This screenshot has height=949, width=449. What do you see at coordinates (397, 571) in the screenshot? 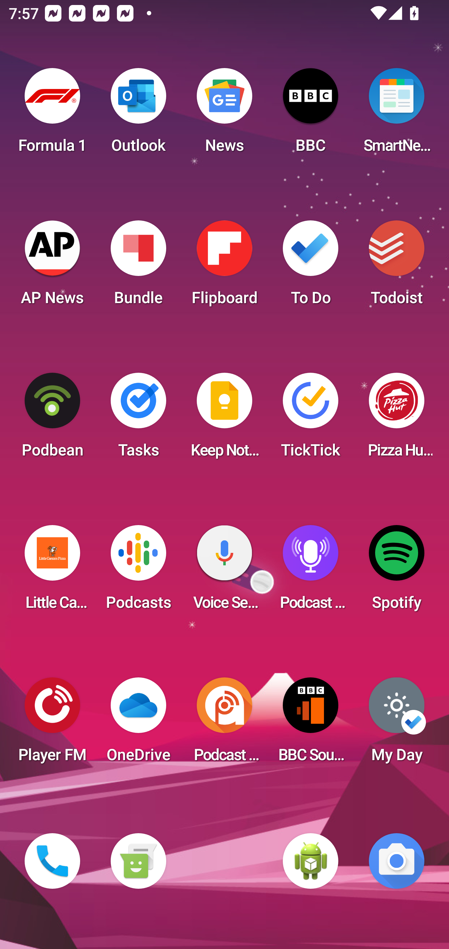
I see `Spotify` at bounding box center [397, 571].